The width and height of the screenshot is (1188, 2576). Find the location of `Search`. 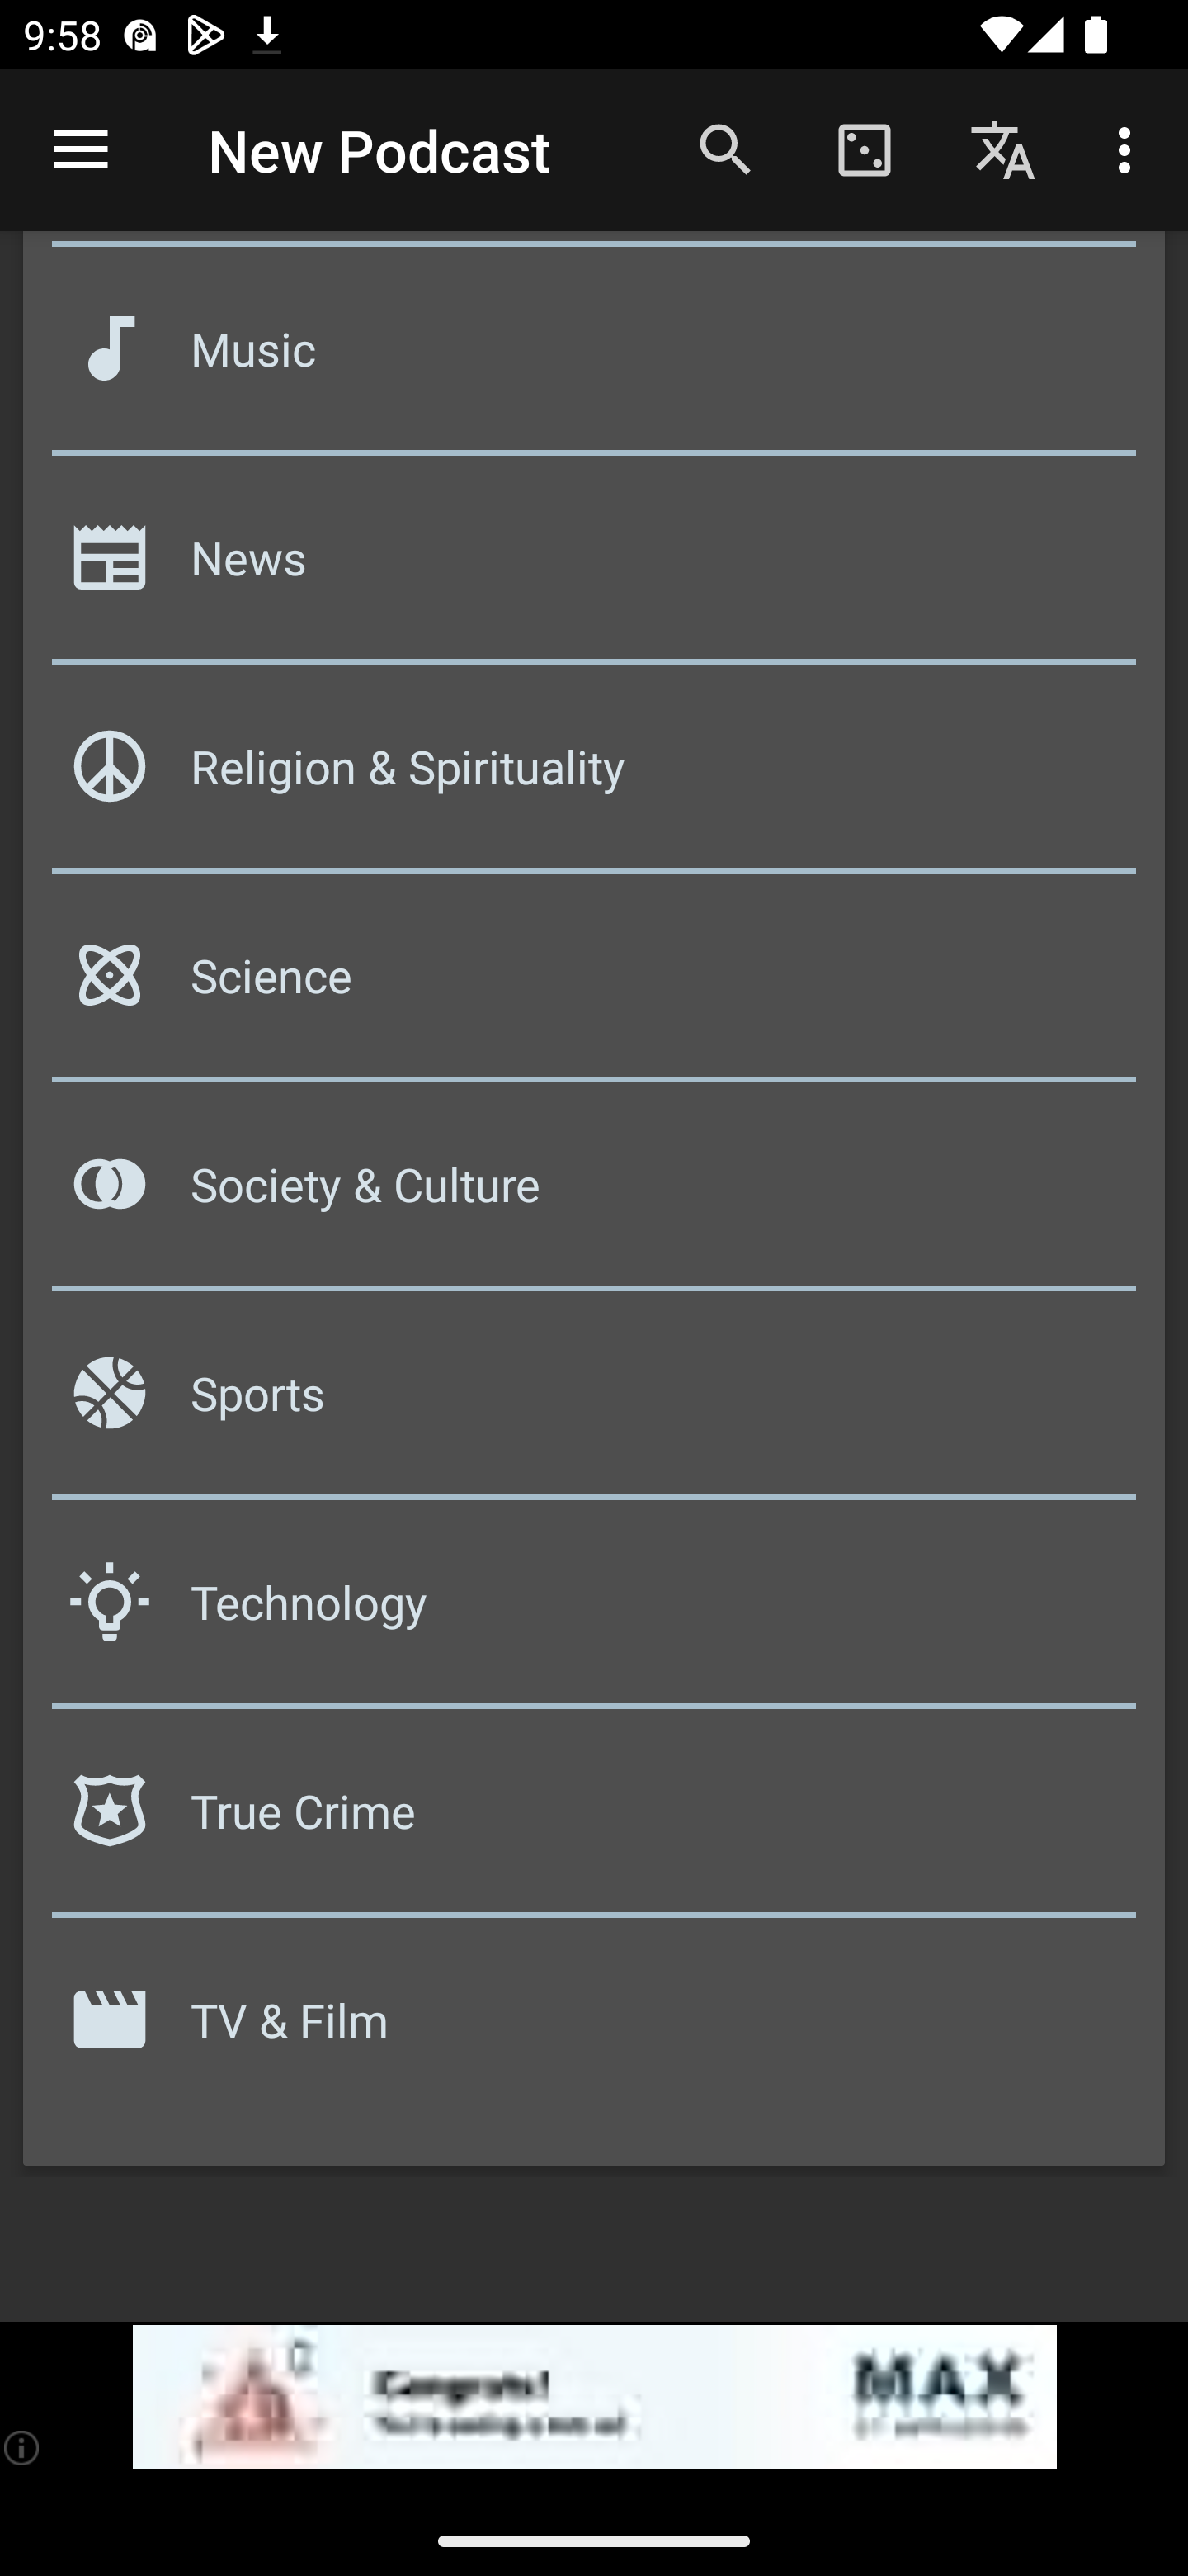

Search is located at coordinates (726, 149).